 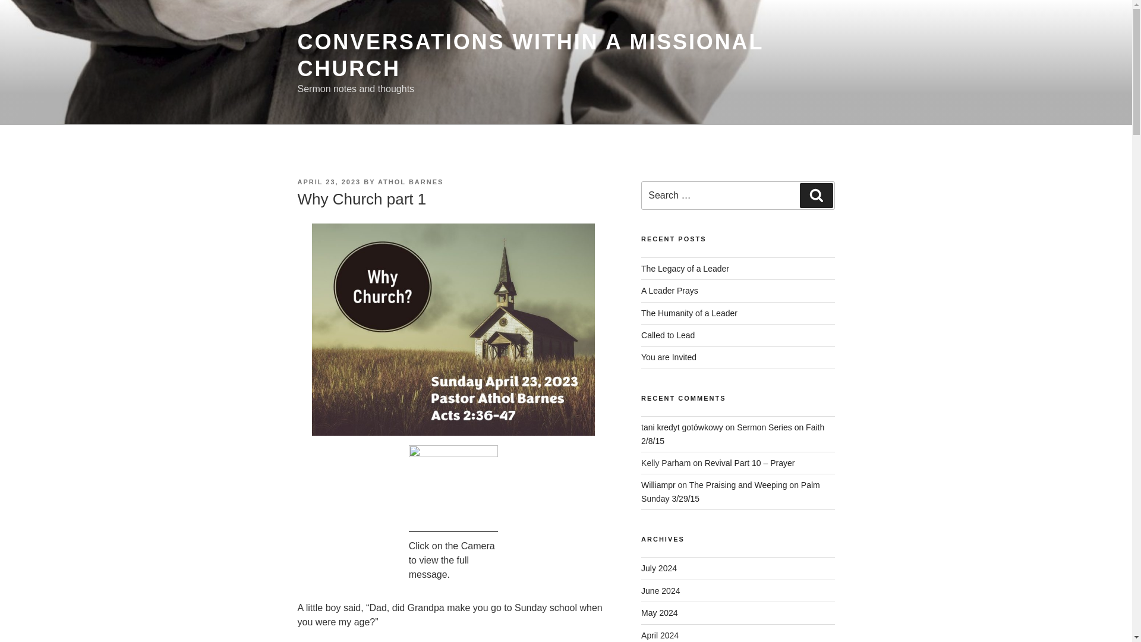 What do you see at coordinates (816, 195) in the screenshot?
I see `Search` at bounding box center [816, 195].